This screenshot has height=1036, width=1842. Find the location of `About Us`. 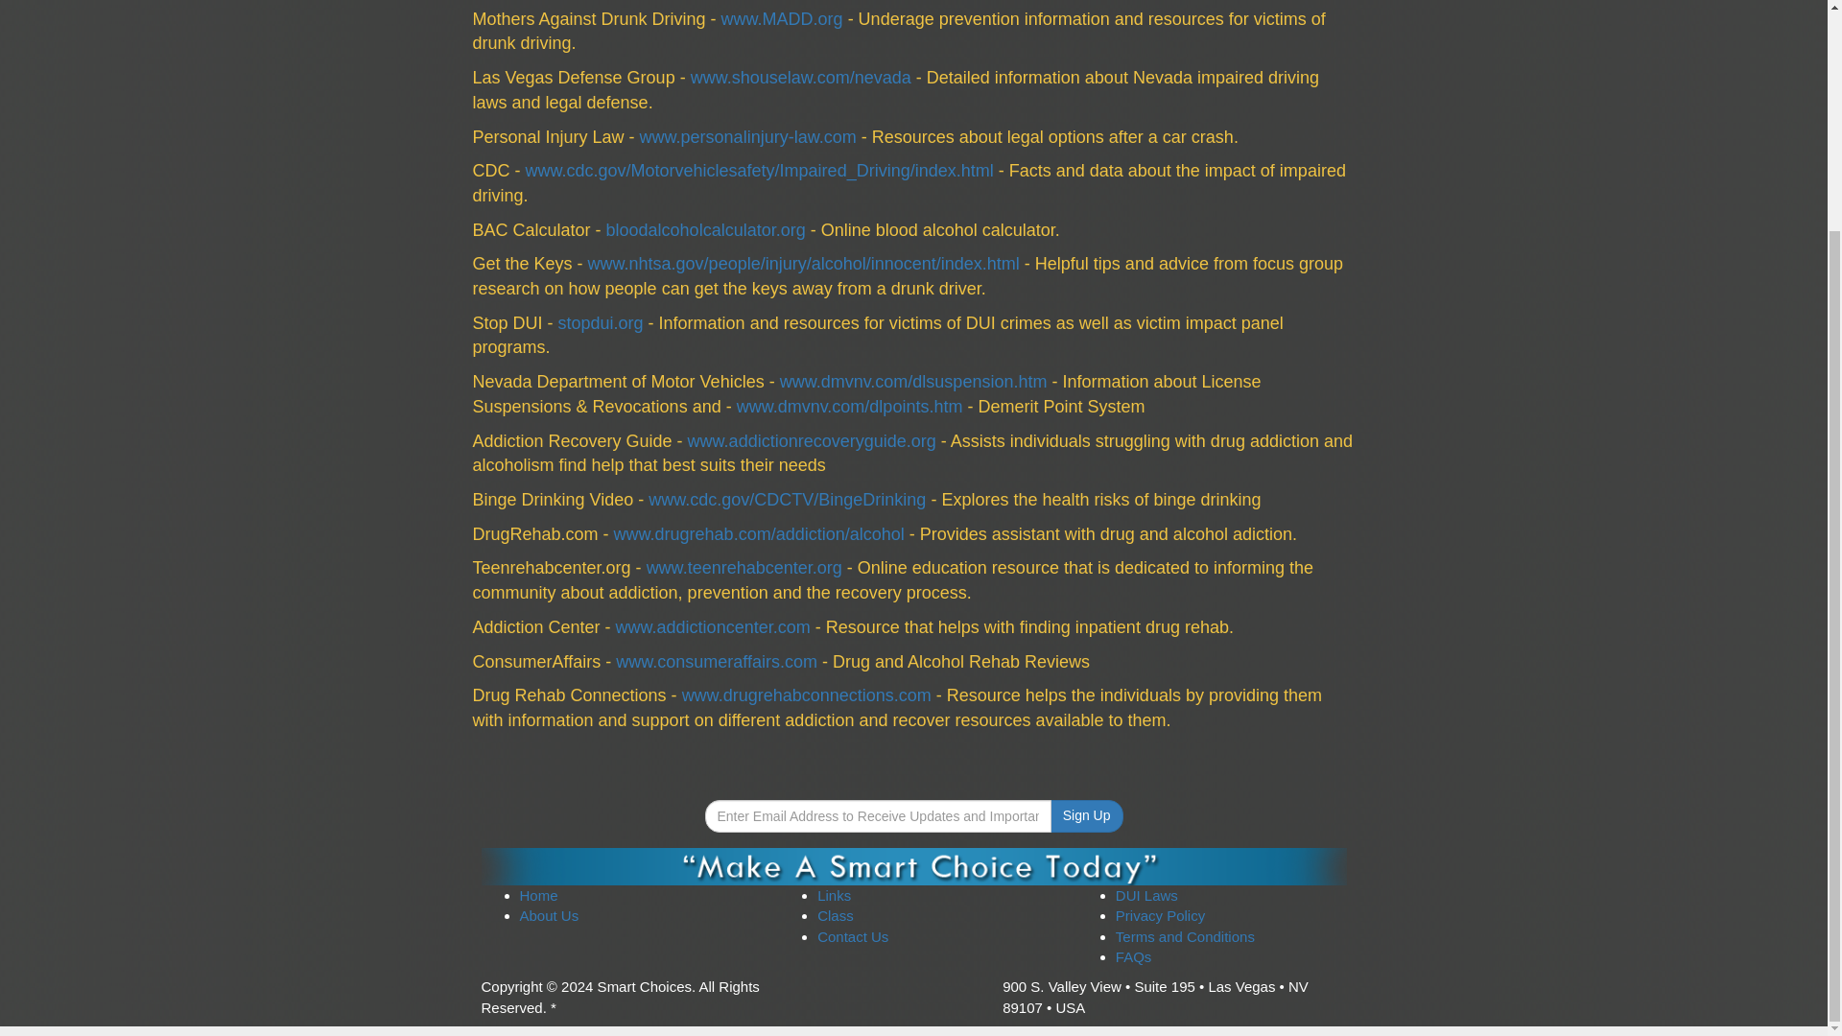

About Us is located at coordinates (549, 915).